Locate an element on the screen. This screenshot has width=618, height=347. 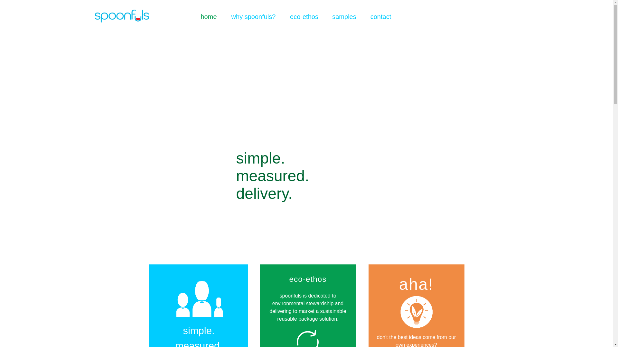
contact is located at coordinates (380, 15).